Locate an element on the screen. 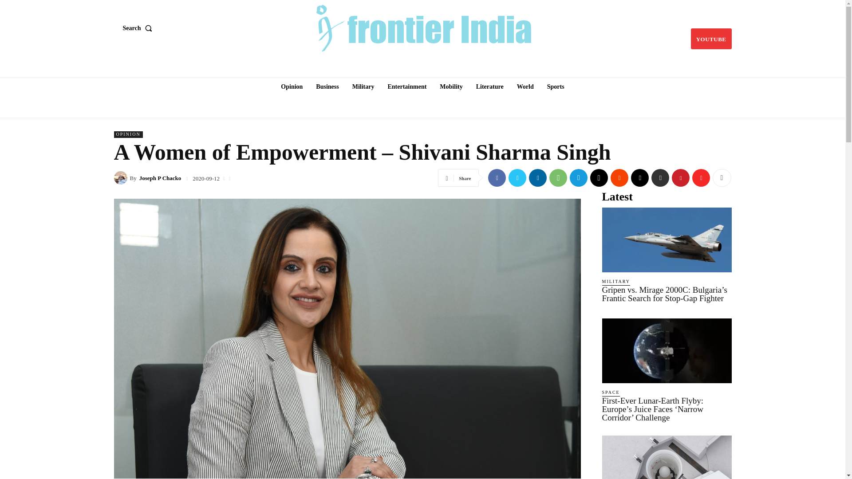  Business is located at coordinates (327, 87).